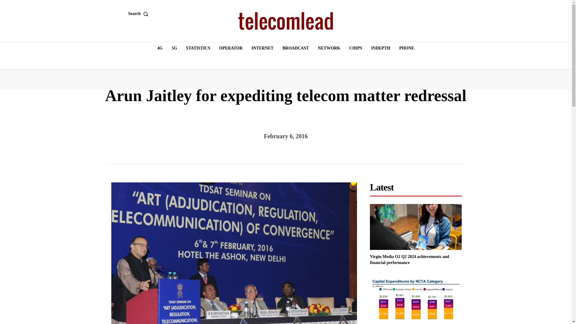  Describe the element at coordinates (416, 296) in the screenshot. I see `Charter reports second quarter 2024 achievements` at that location.